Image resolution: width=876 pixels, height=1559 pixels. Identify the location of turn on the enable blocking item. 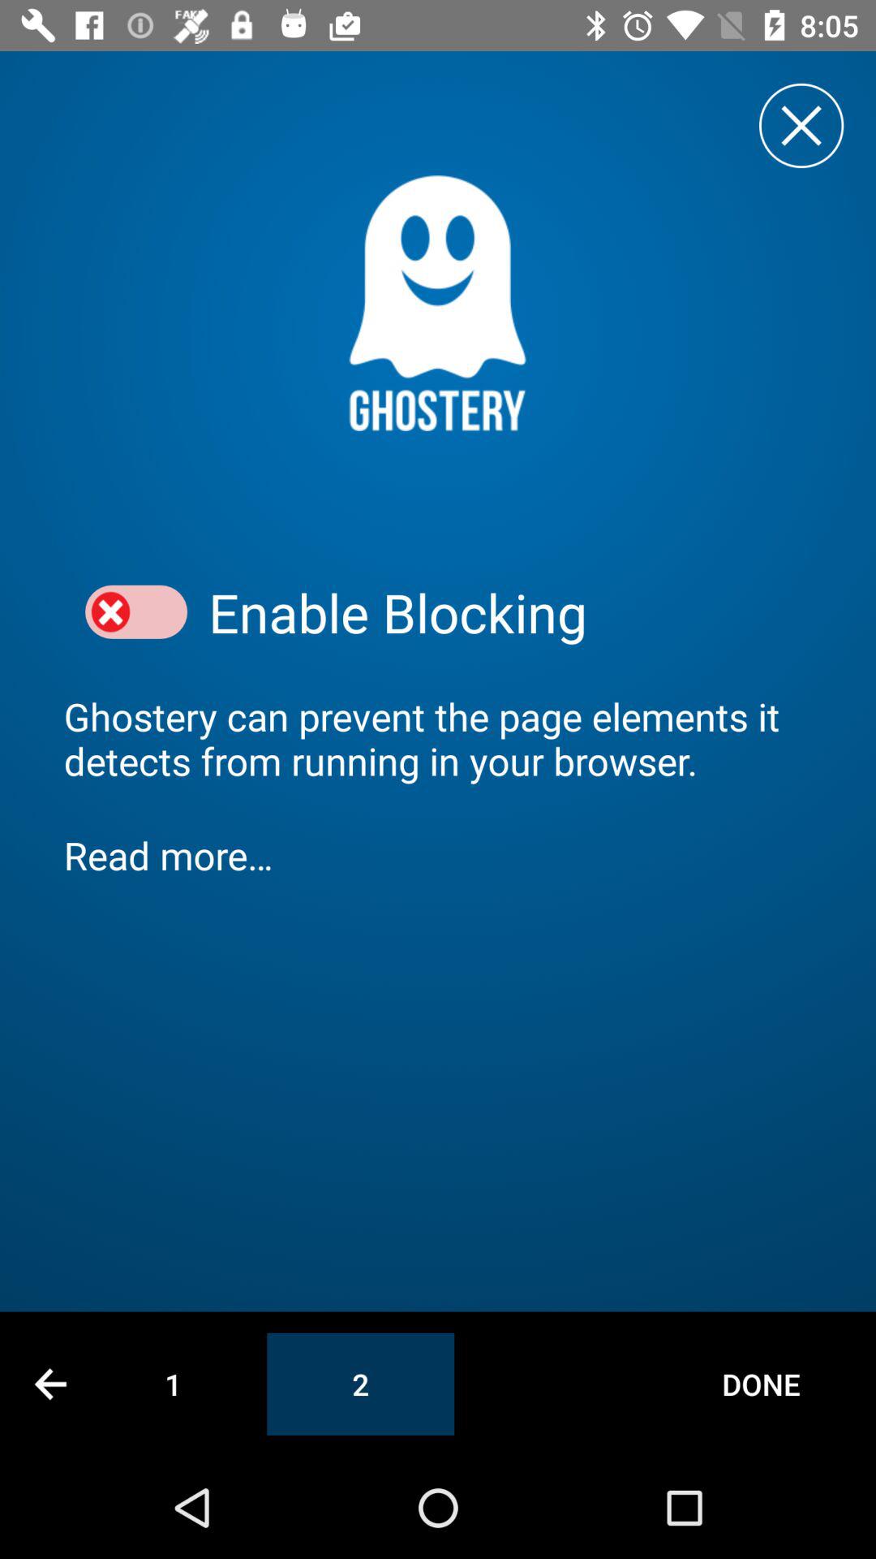
(510, 612).